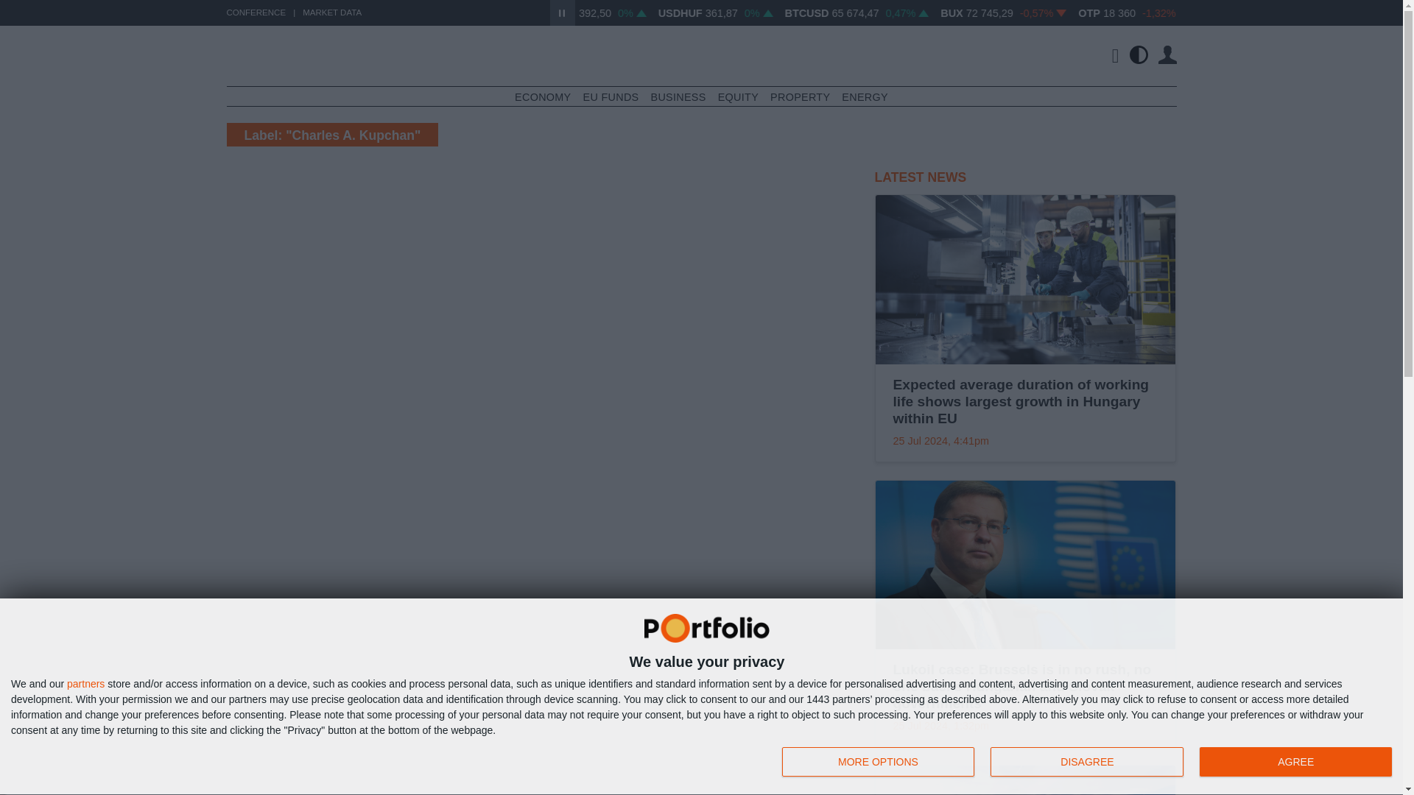  I want to click on MORE OPTIONS, so click(878, 762).